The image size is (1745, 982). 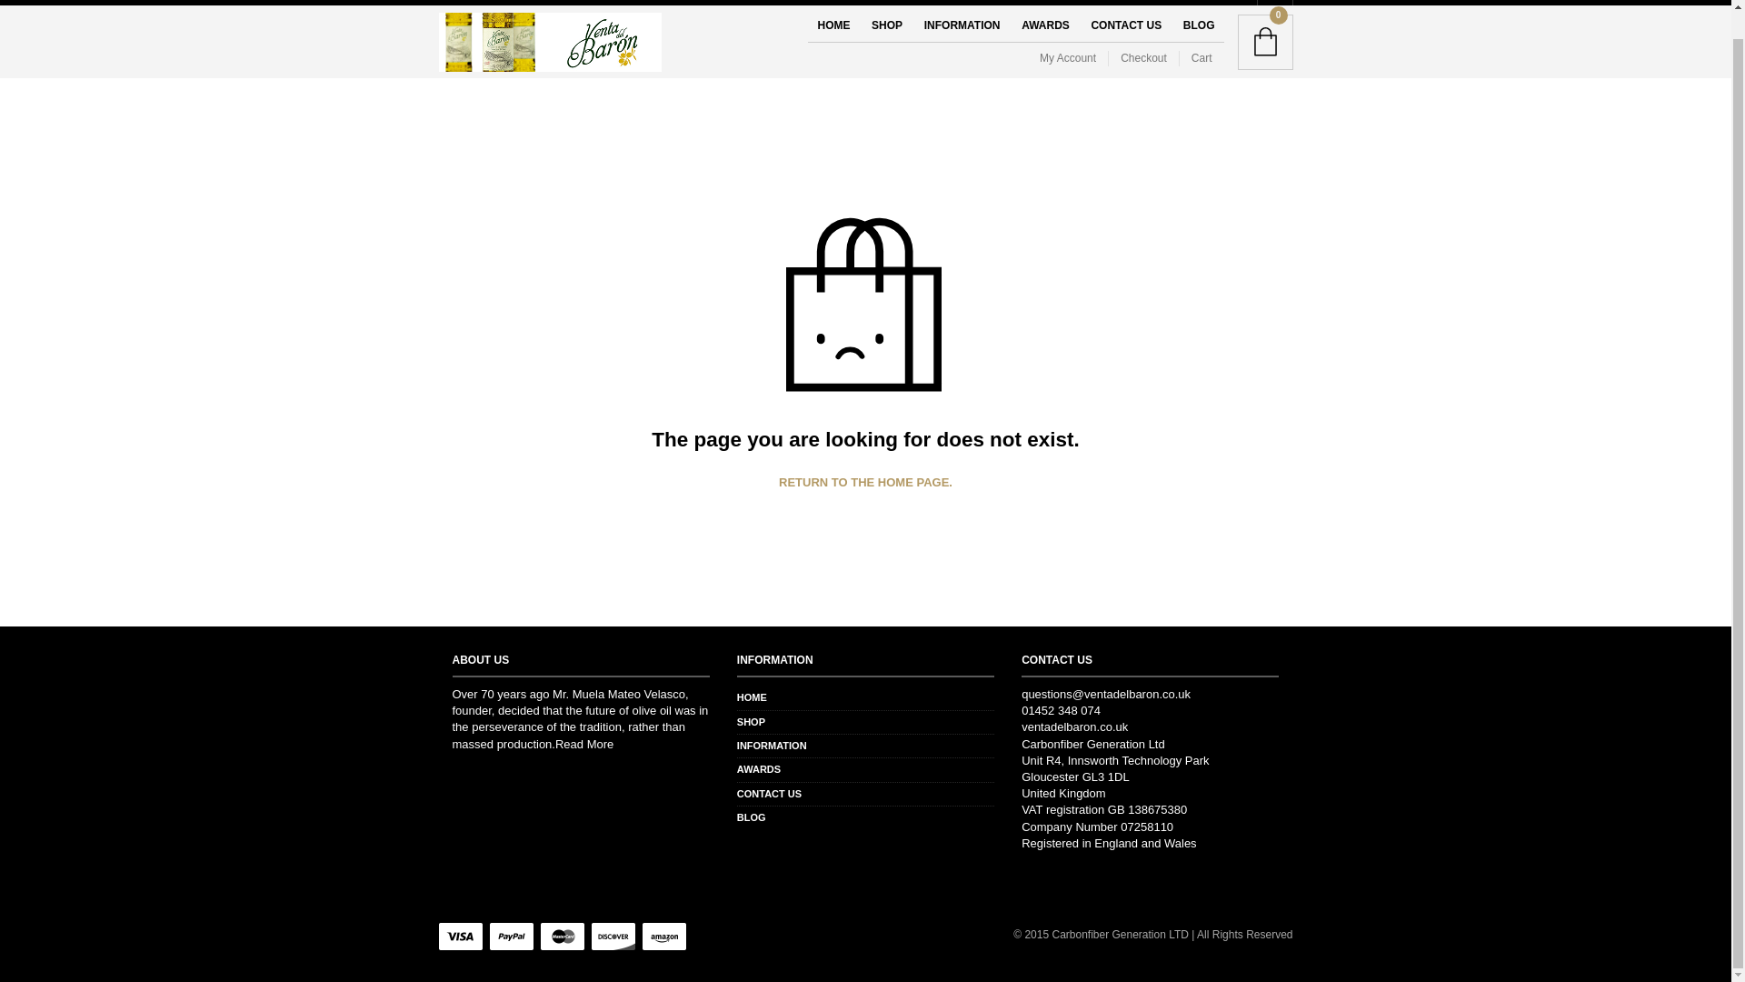 I want to click on HOME, so click(x=833, y=25).